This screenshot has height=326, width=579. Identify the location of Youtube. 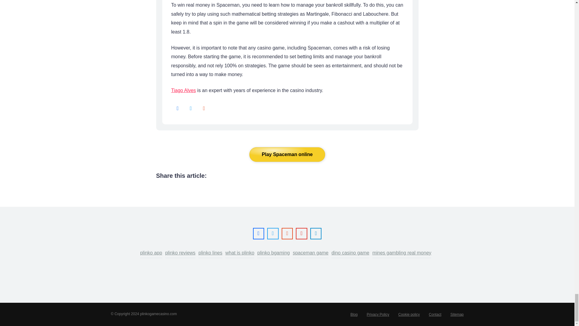
(301, 234).